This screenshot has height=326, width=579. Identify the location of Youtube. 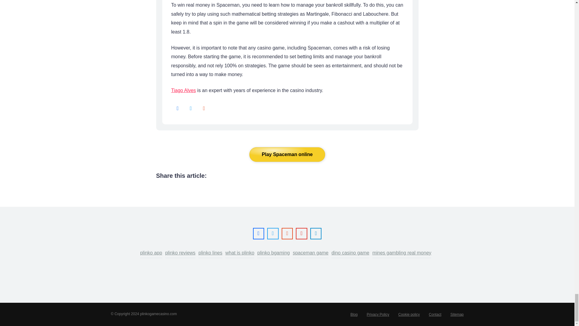
(301, 234).